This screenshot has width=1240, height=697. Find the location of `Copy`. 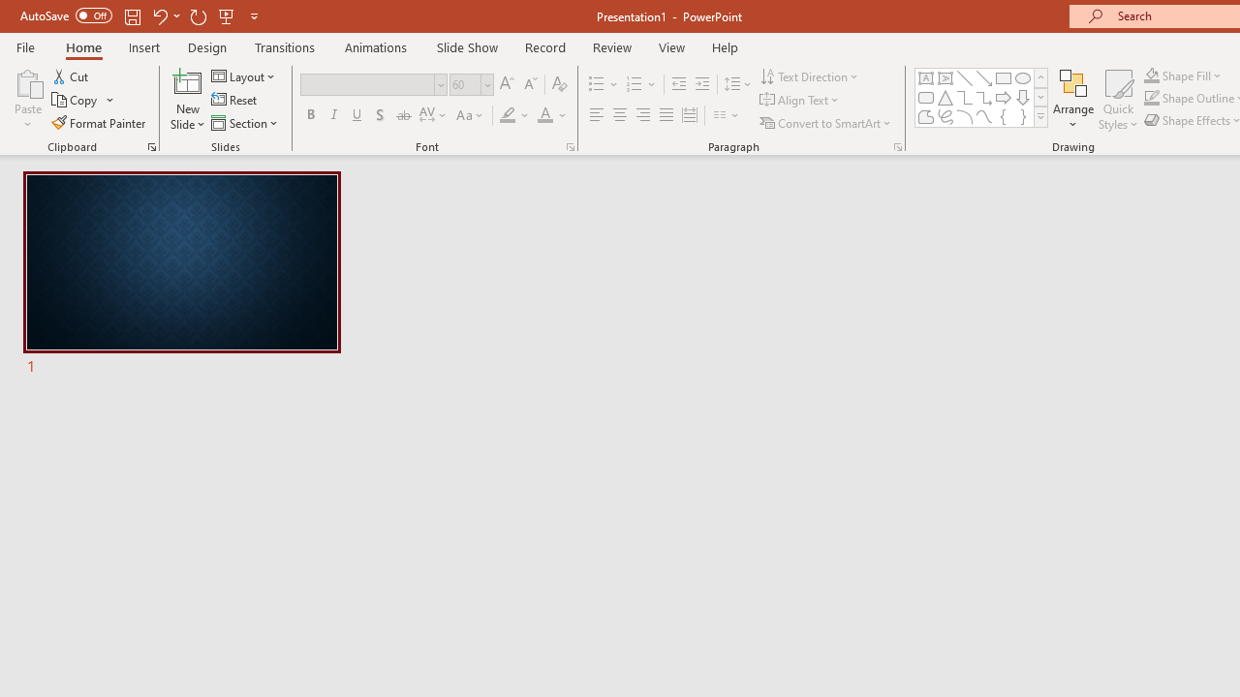

Copy is located at coordinates (83, 101).